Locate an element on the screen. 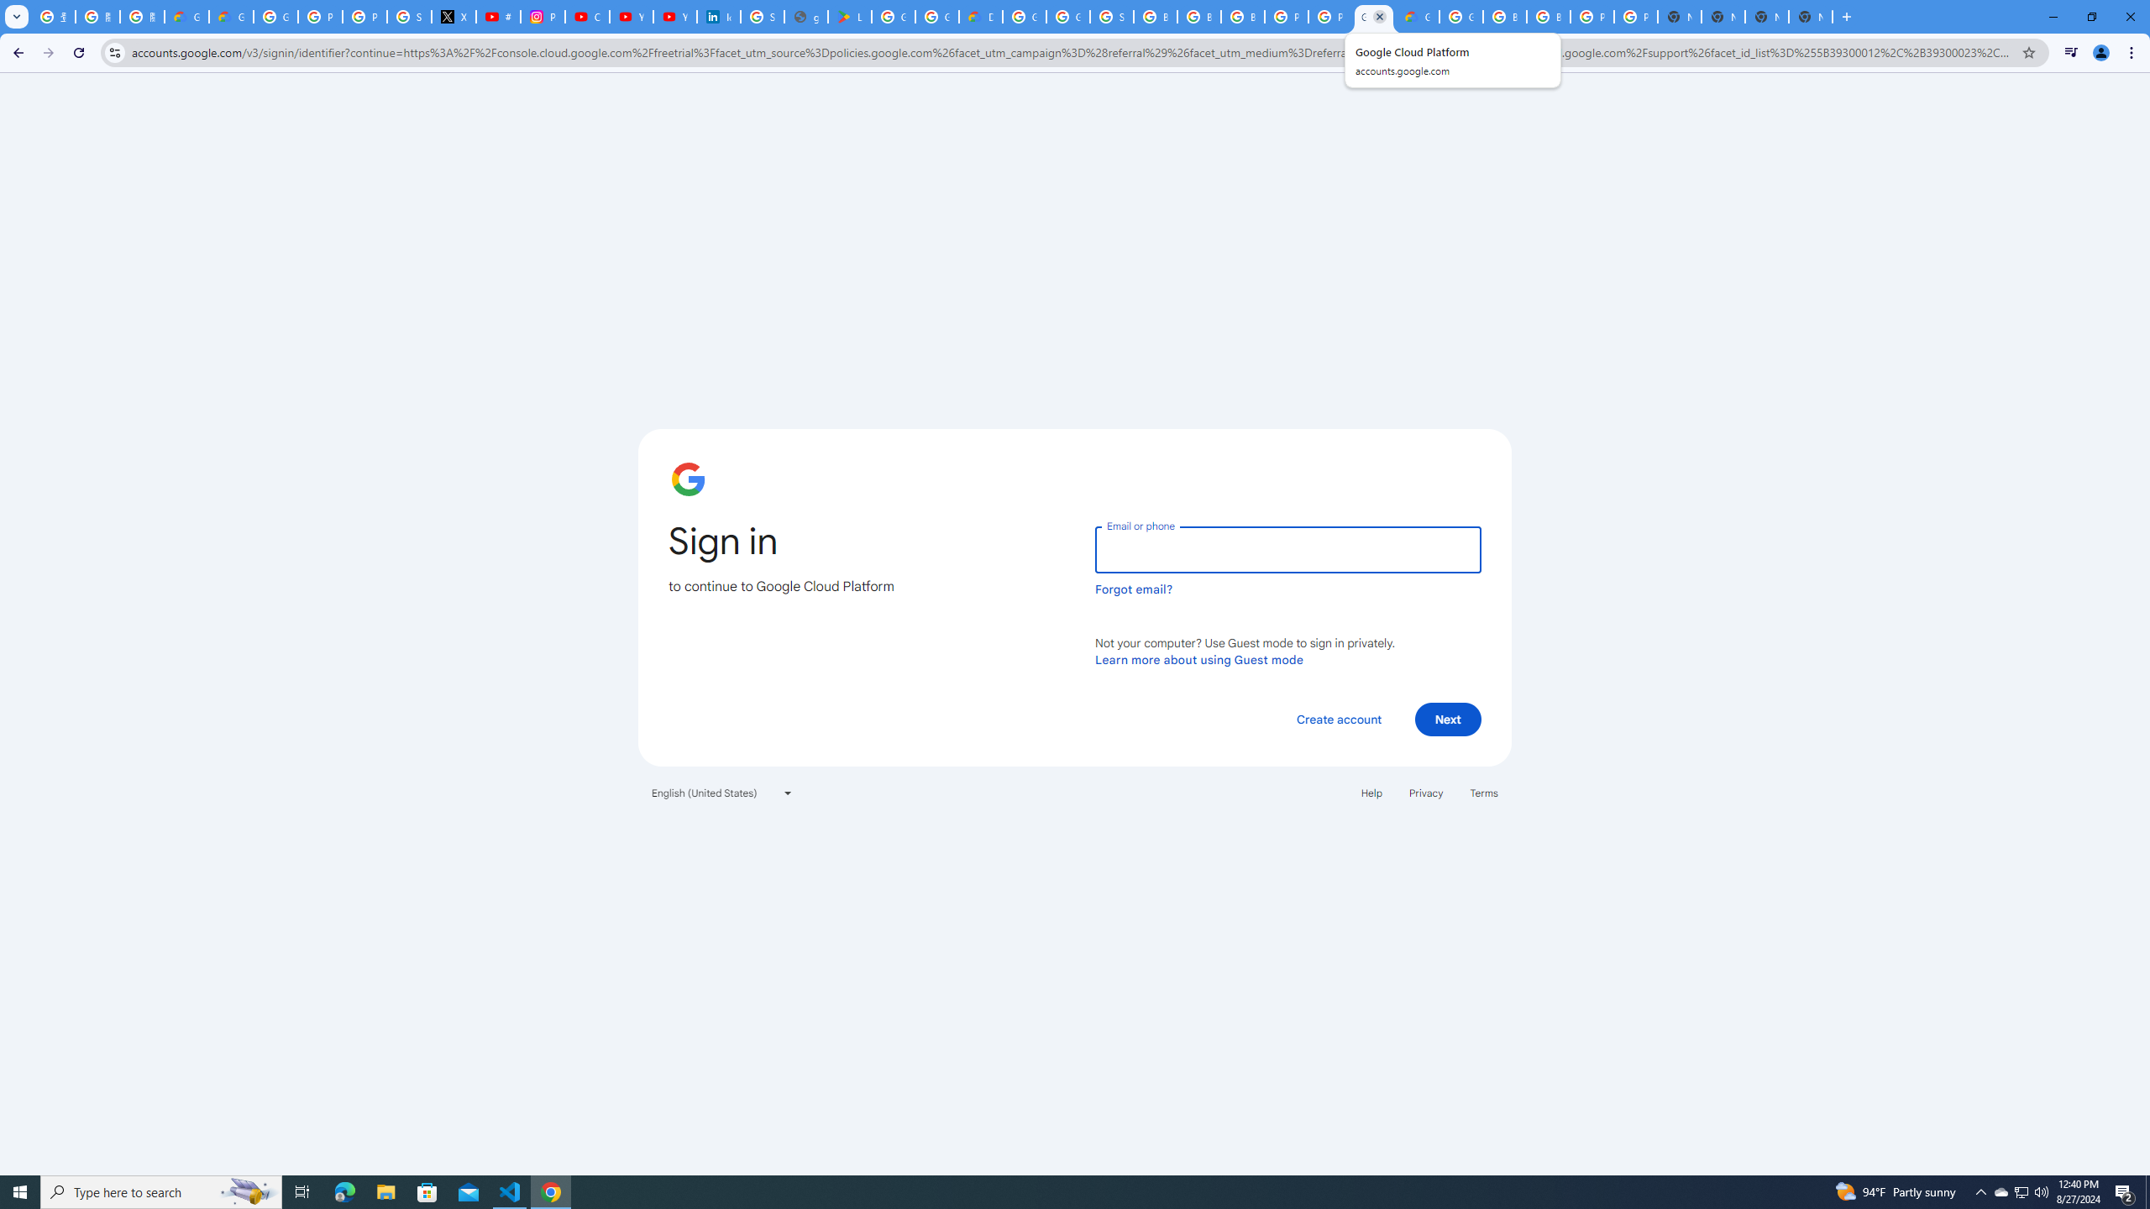 The width and height of the screenshot is (2150, 1209). Browse Chrome as a guest - Computer - Google Chrome Help is located at coordinates (1156, 17).